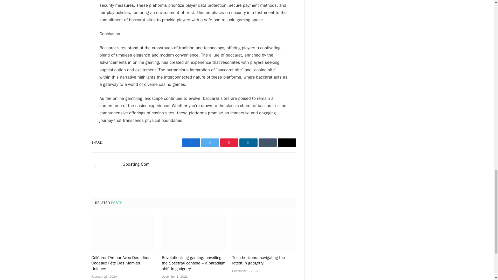 The image size is (498, 280). I want to click on Facebook, so click(190, 142).